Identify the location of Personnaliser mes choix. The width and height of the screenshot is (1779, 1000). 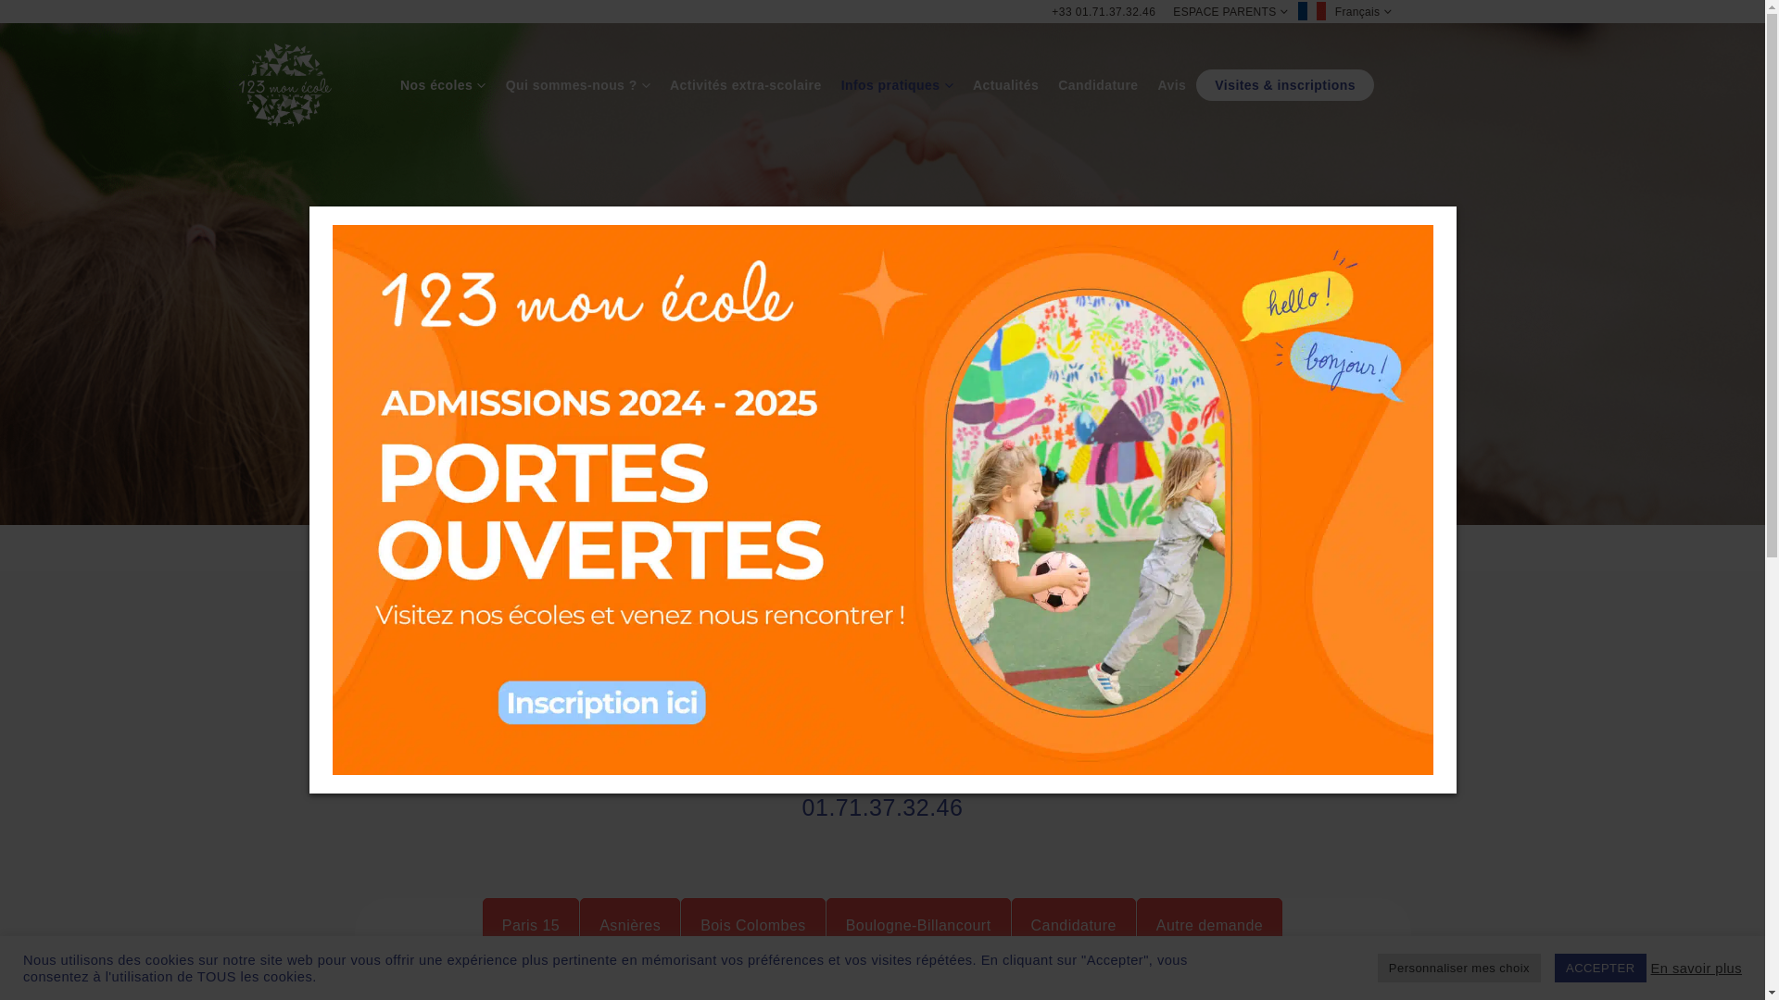
(1459, 969).